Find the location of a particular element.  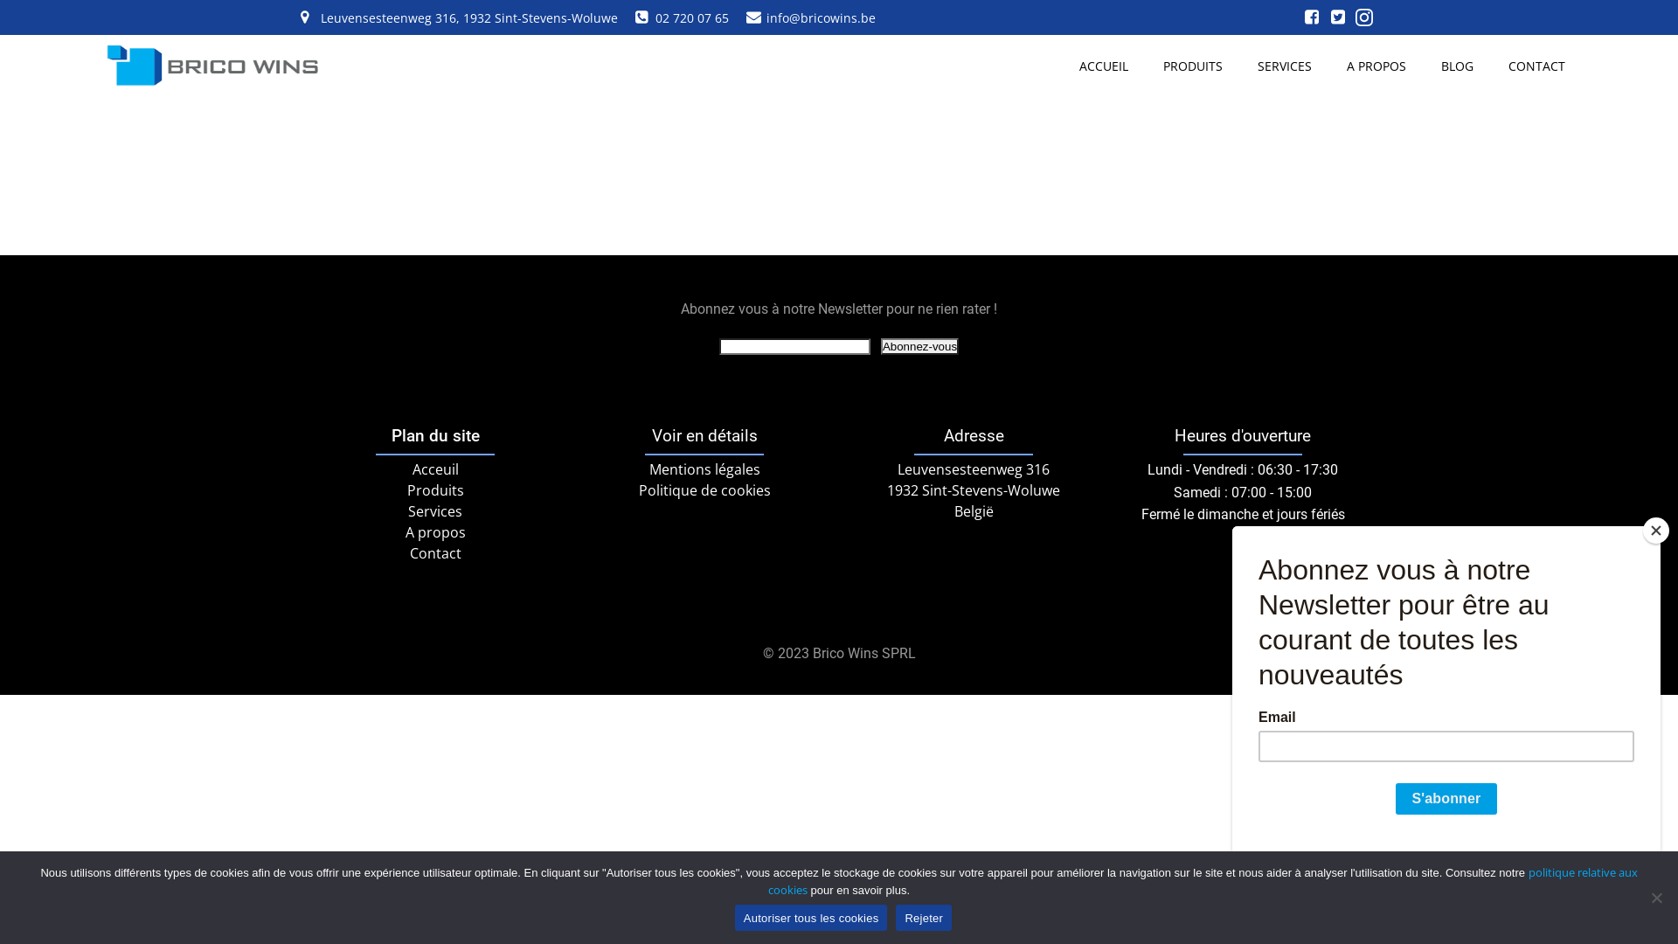

Produits is located at coordinates (435, 490).